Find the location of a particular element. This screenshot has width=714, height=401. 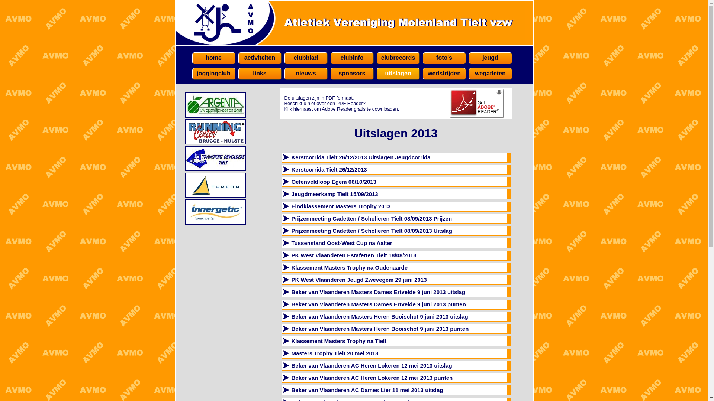

home is located at coordinates (213, 58).